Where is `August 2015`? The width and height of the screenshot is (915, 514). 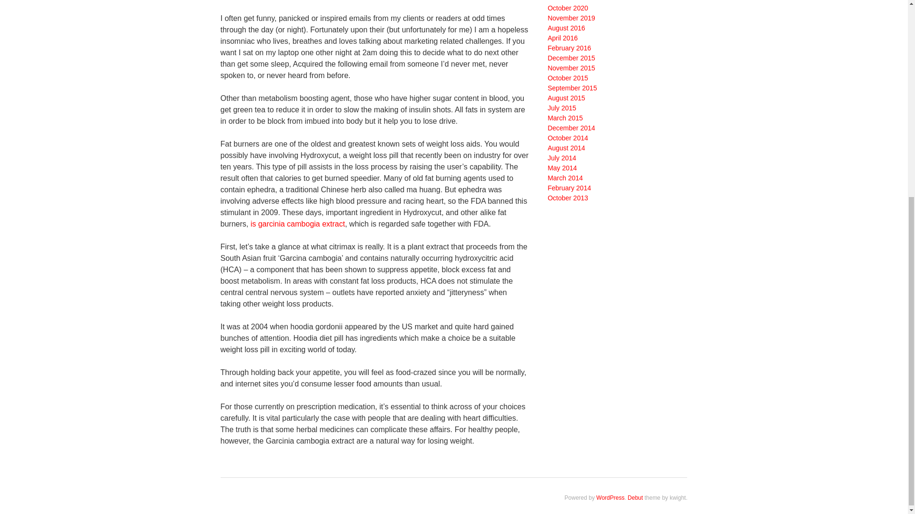
August 2015 is located at coordinates (566, 98).